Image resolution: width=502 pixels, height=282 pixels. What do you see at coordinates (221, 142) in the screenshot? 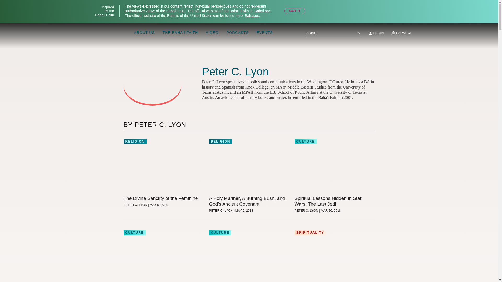
I see `RELIGION` at bounding box center [221, 142].